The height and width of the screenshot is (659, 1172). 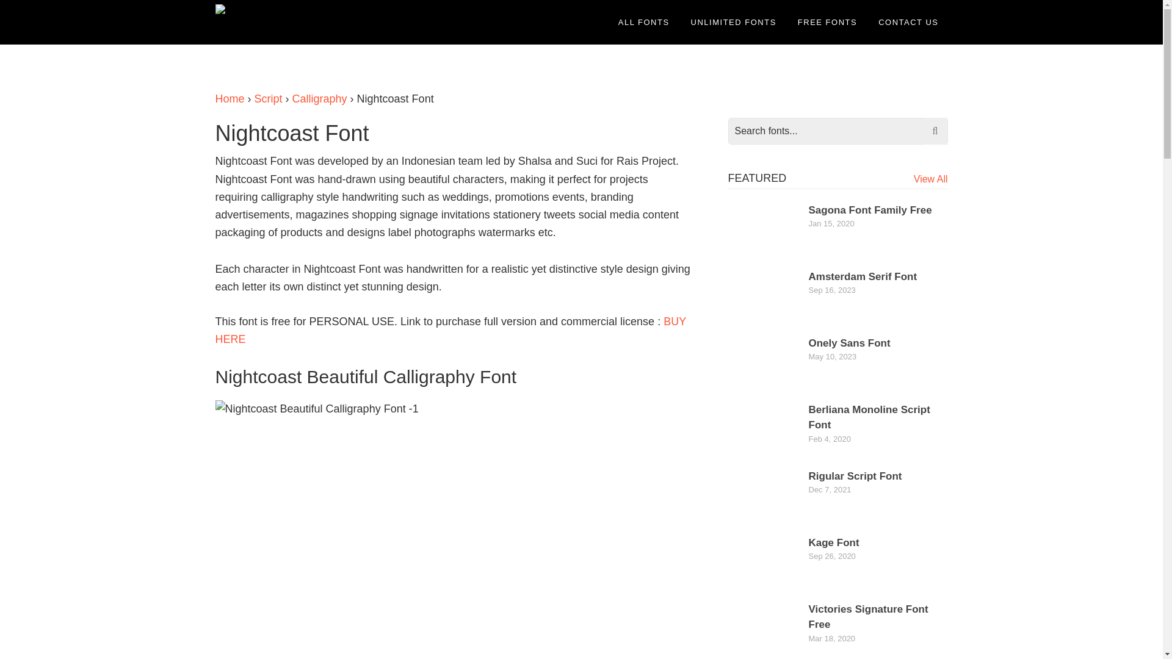 What do you see at coordinates (643, 22) in the screenshot?
I see `ALL FONTS` at bounding box center [643, 22].